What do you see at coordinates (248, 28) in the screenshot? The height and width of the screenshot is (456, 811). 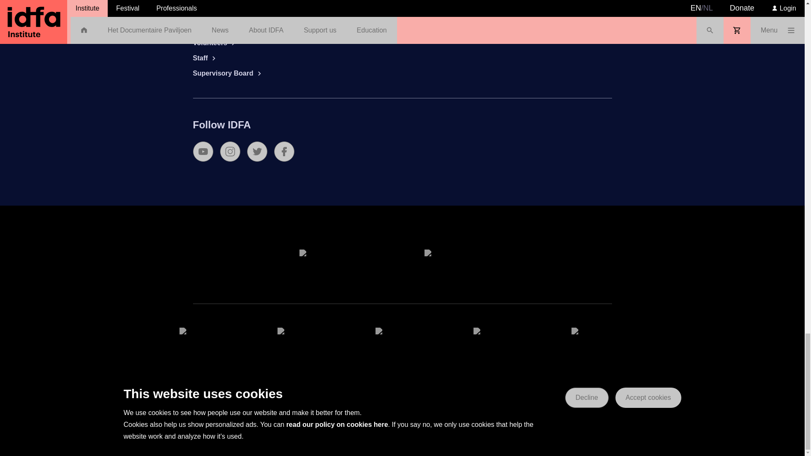 I see `Jobs at IDFA` at bounding box center [248, 28].